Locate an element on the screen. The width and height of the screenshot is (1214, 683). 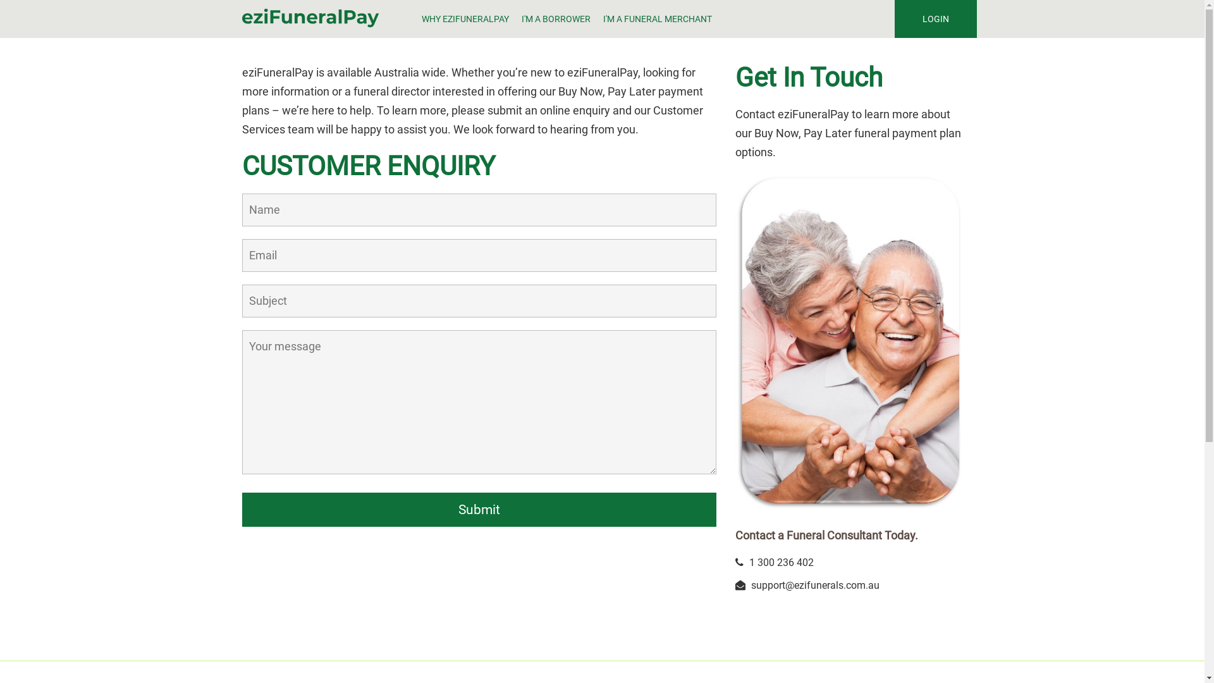
WHY EZIFUNERALPAY is located at coordinates (465, 19).